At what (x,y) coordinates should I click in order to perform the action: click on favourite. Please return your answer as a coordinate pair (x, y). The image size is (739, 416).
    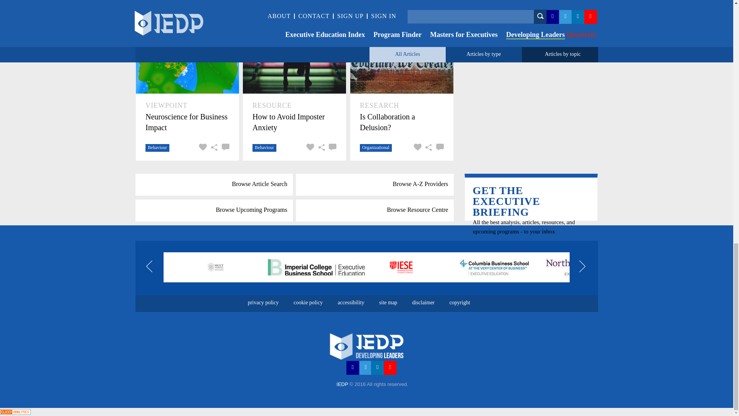
    Looking at the image, I should click on (202, 9).